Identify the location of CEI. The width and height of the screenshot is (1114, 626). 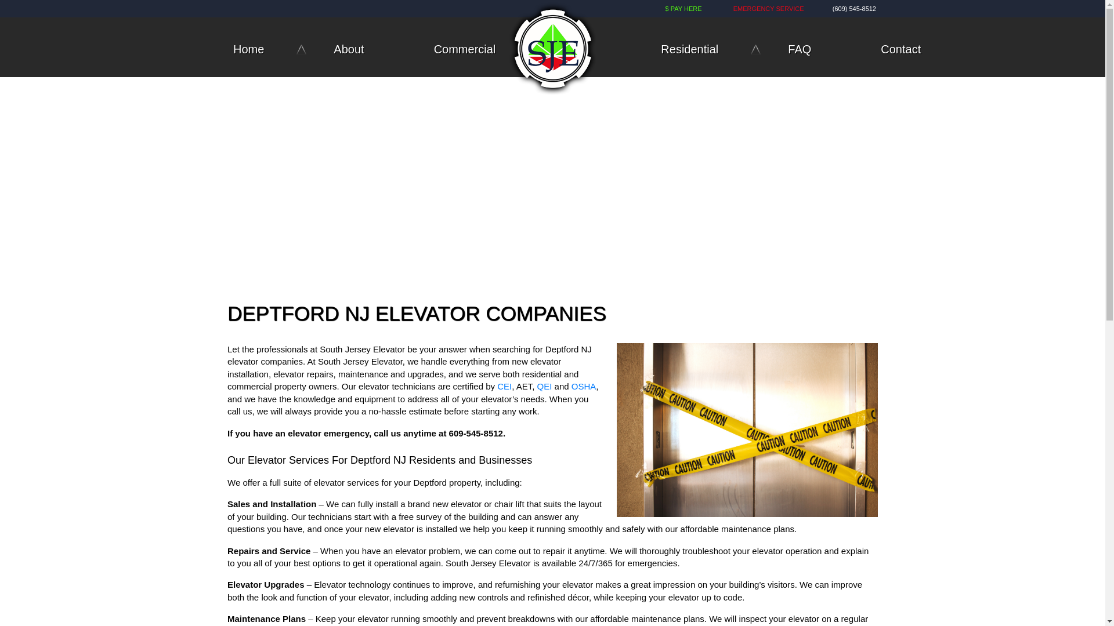
(504, 386).